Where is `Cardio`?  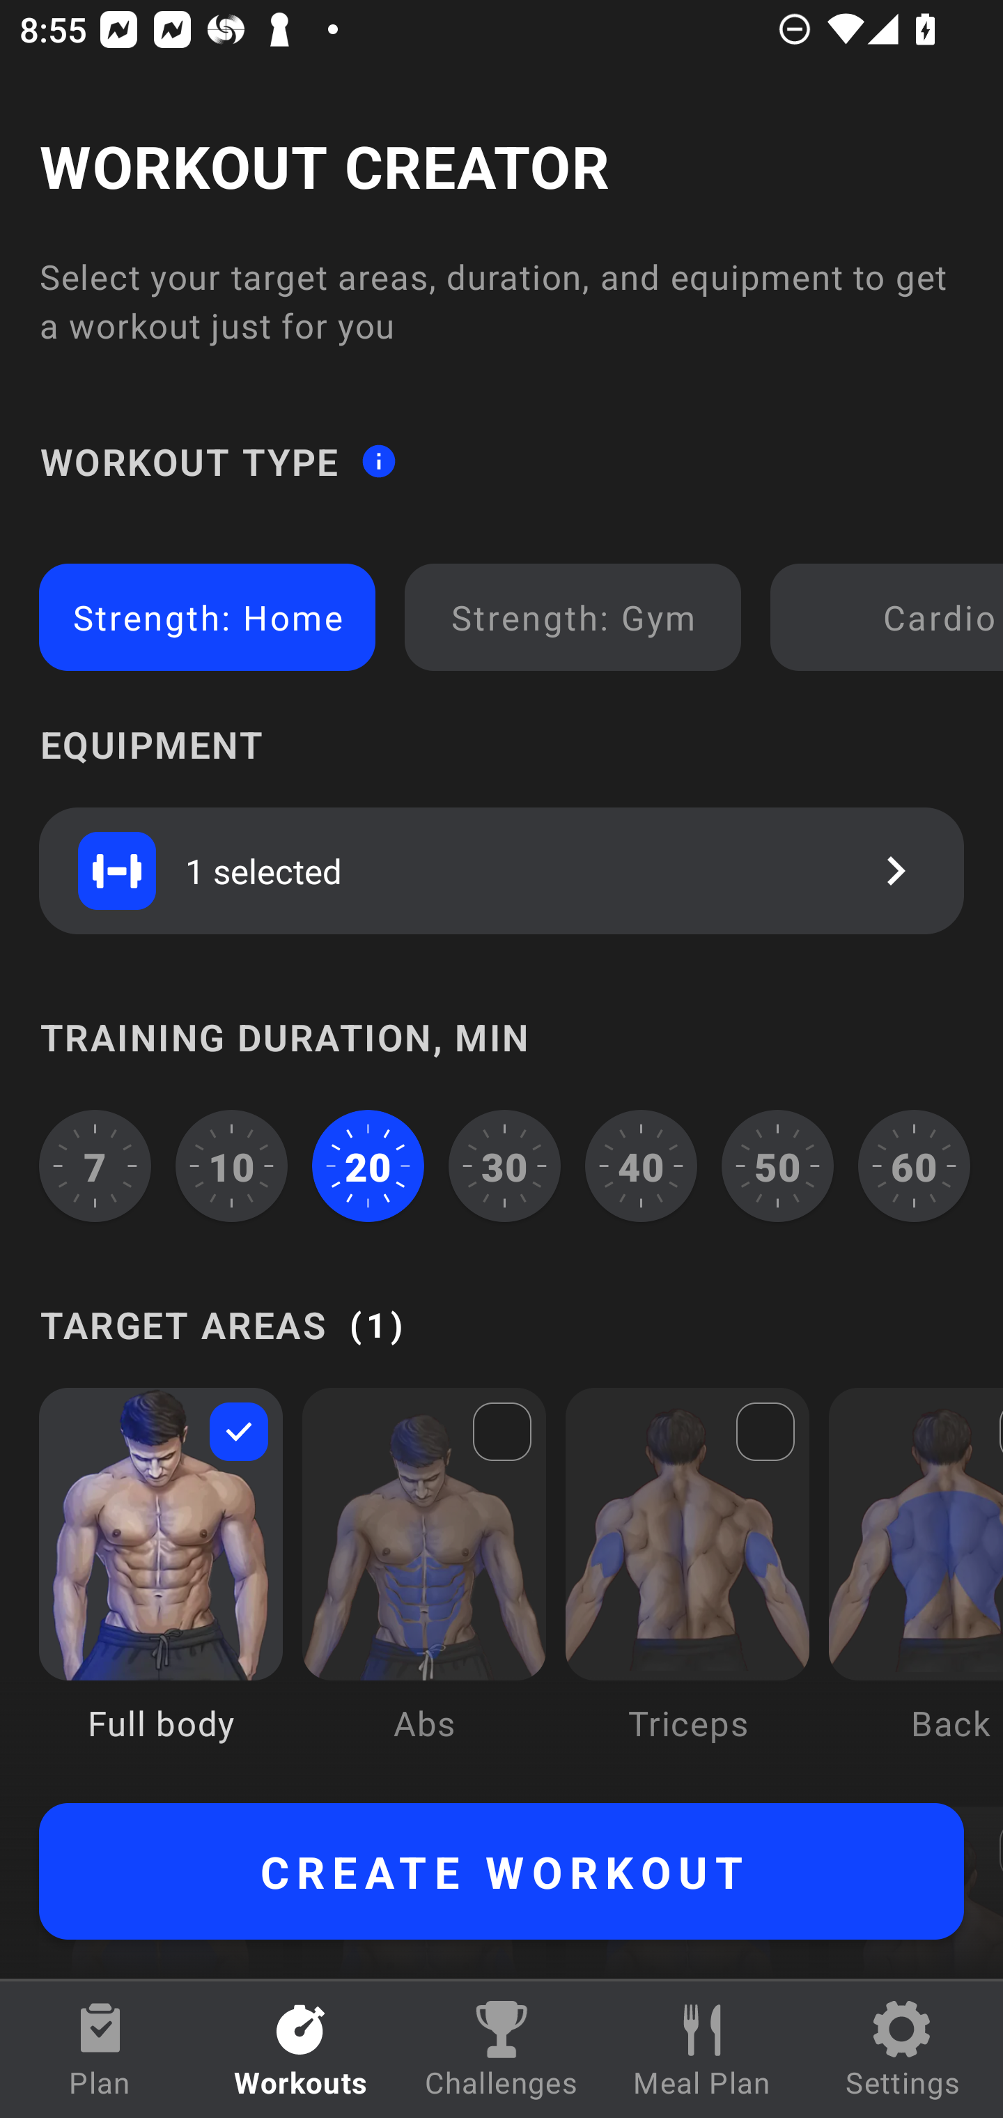 Cardio is located at coordinates (892, 617).